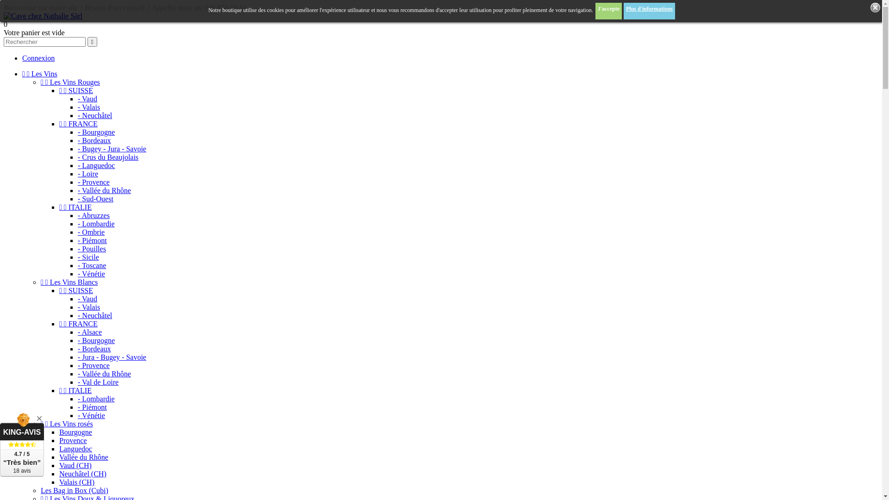 The image size is (889, 500). I want to click on - Abruzzes, so click(94, 216).